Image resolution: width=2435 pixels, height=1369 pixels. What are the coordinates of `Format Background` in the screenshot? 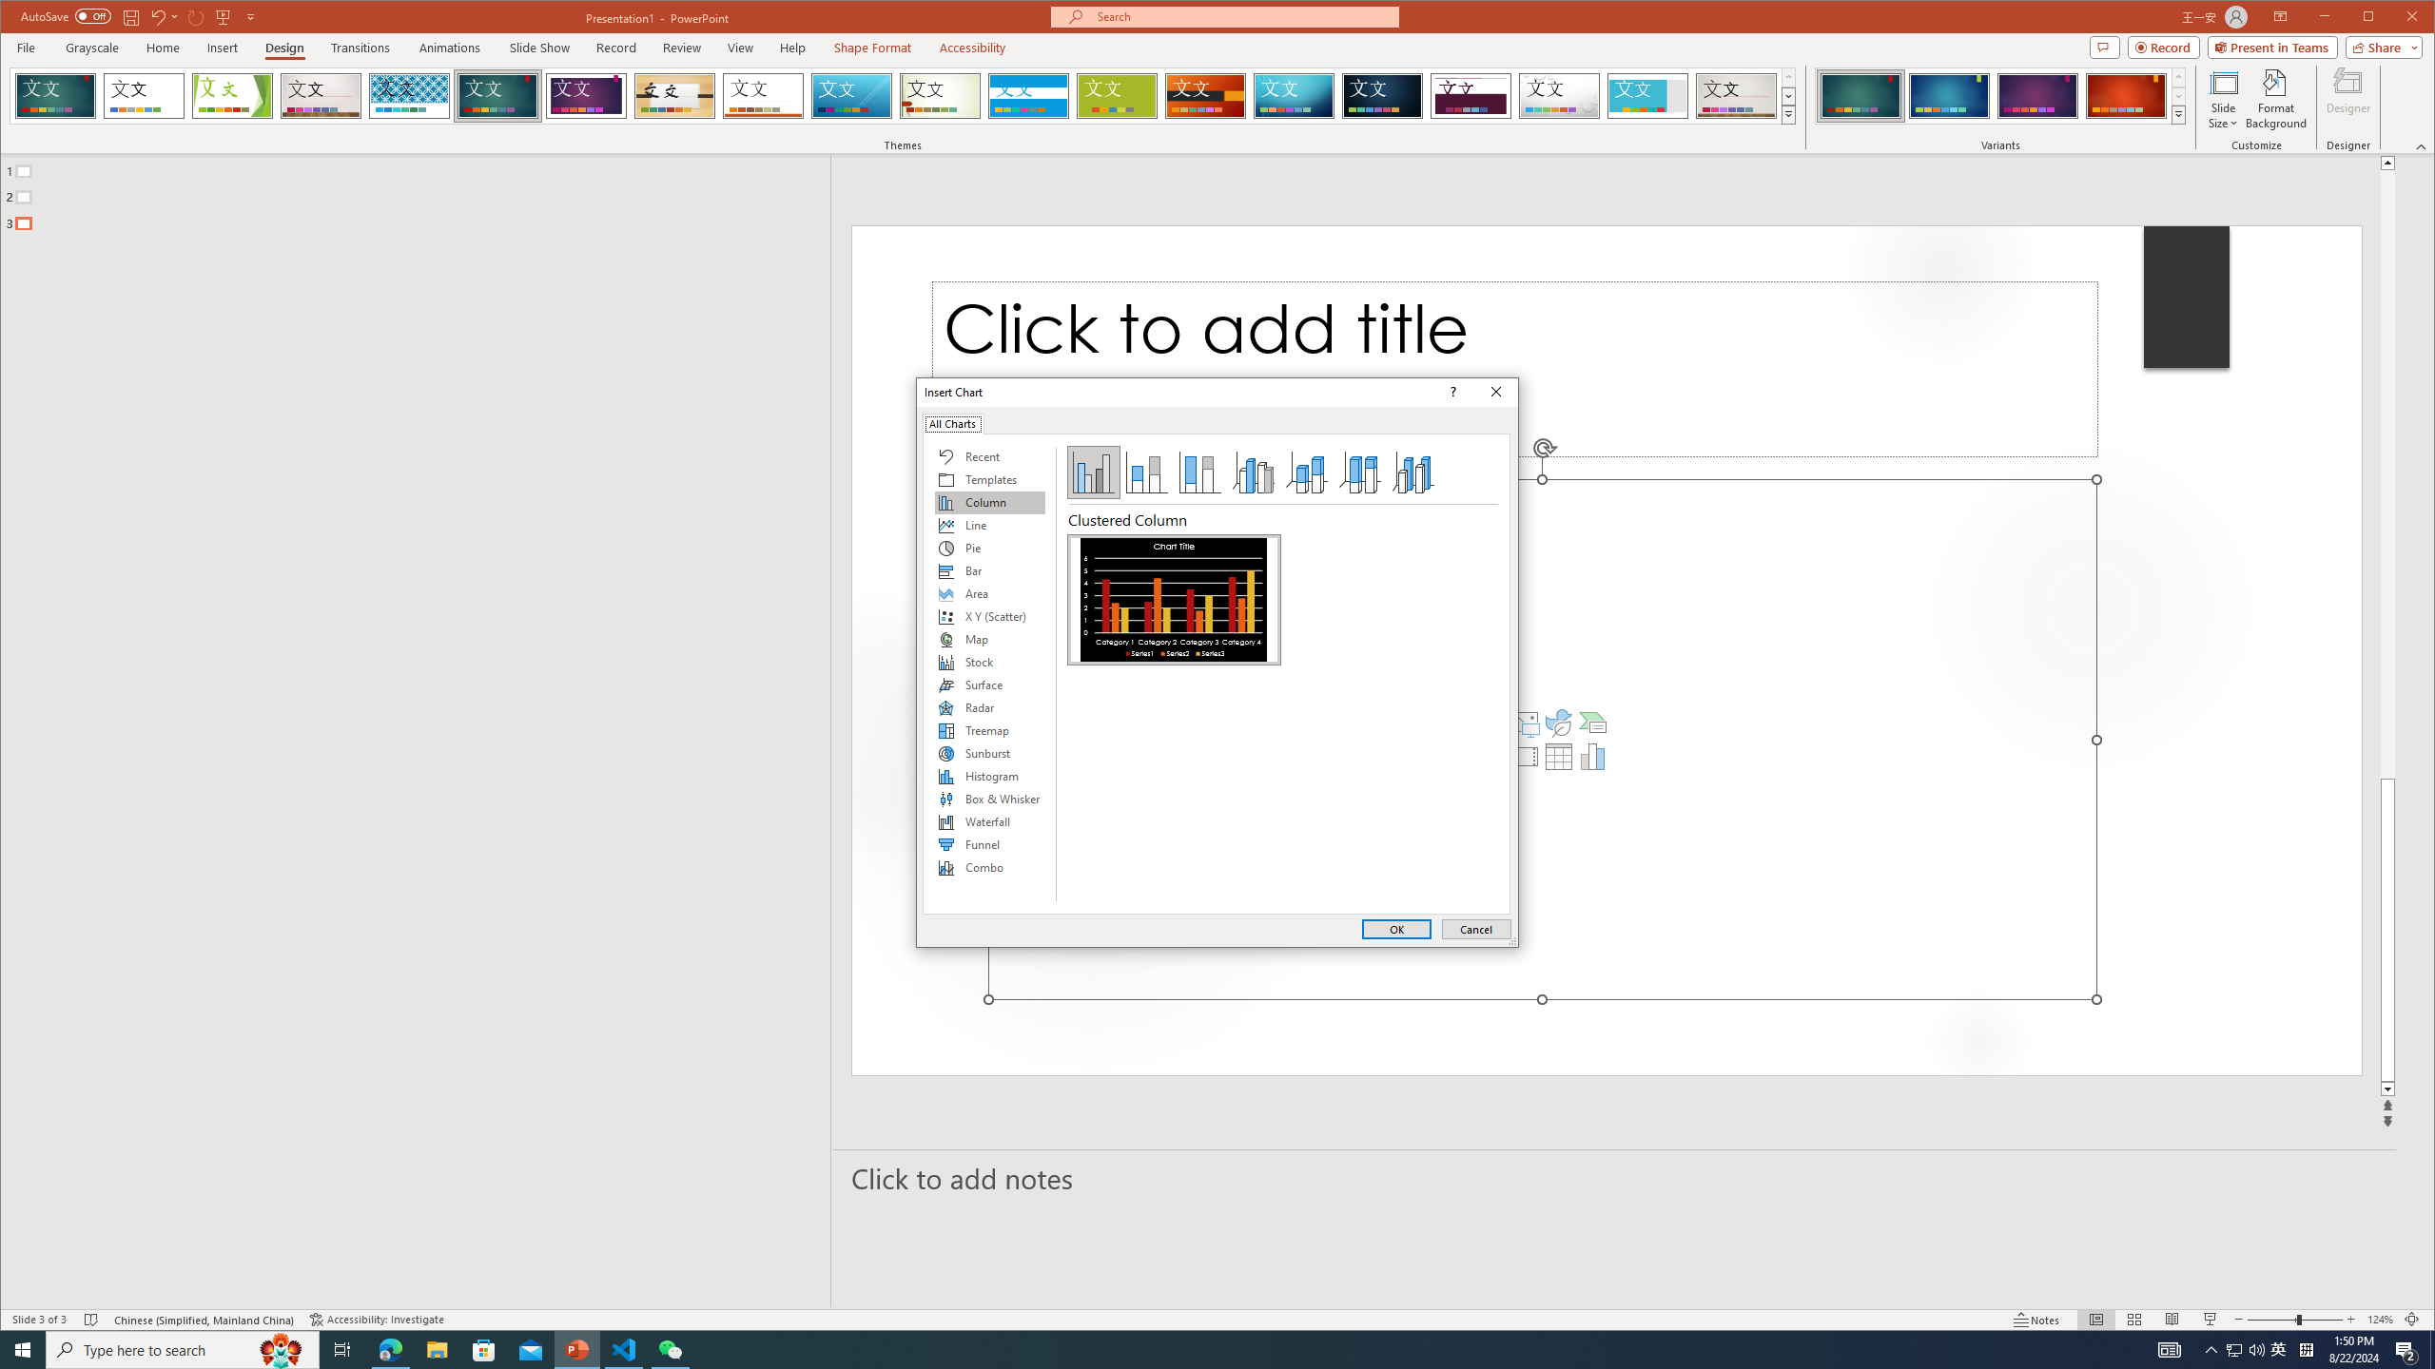 It's located at (2275, 99).